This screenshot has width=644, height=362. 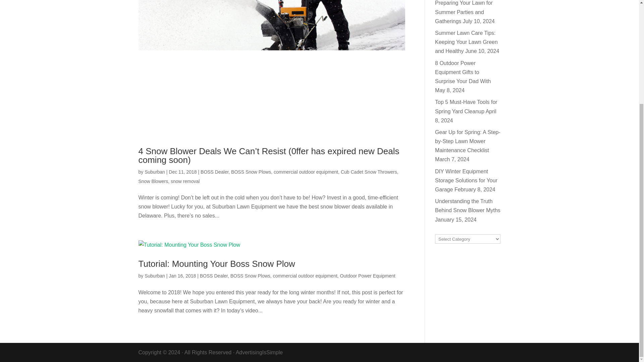 What do you see at coordinates (154, 172) in the screenshot?
I see `Suburban` at bounding box center [154, 172].